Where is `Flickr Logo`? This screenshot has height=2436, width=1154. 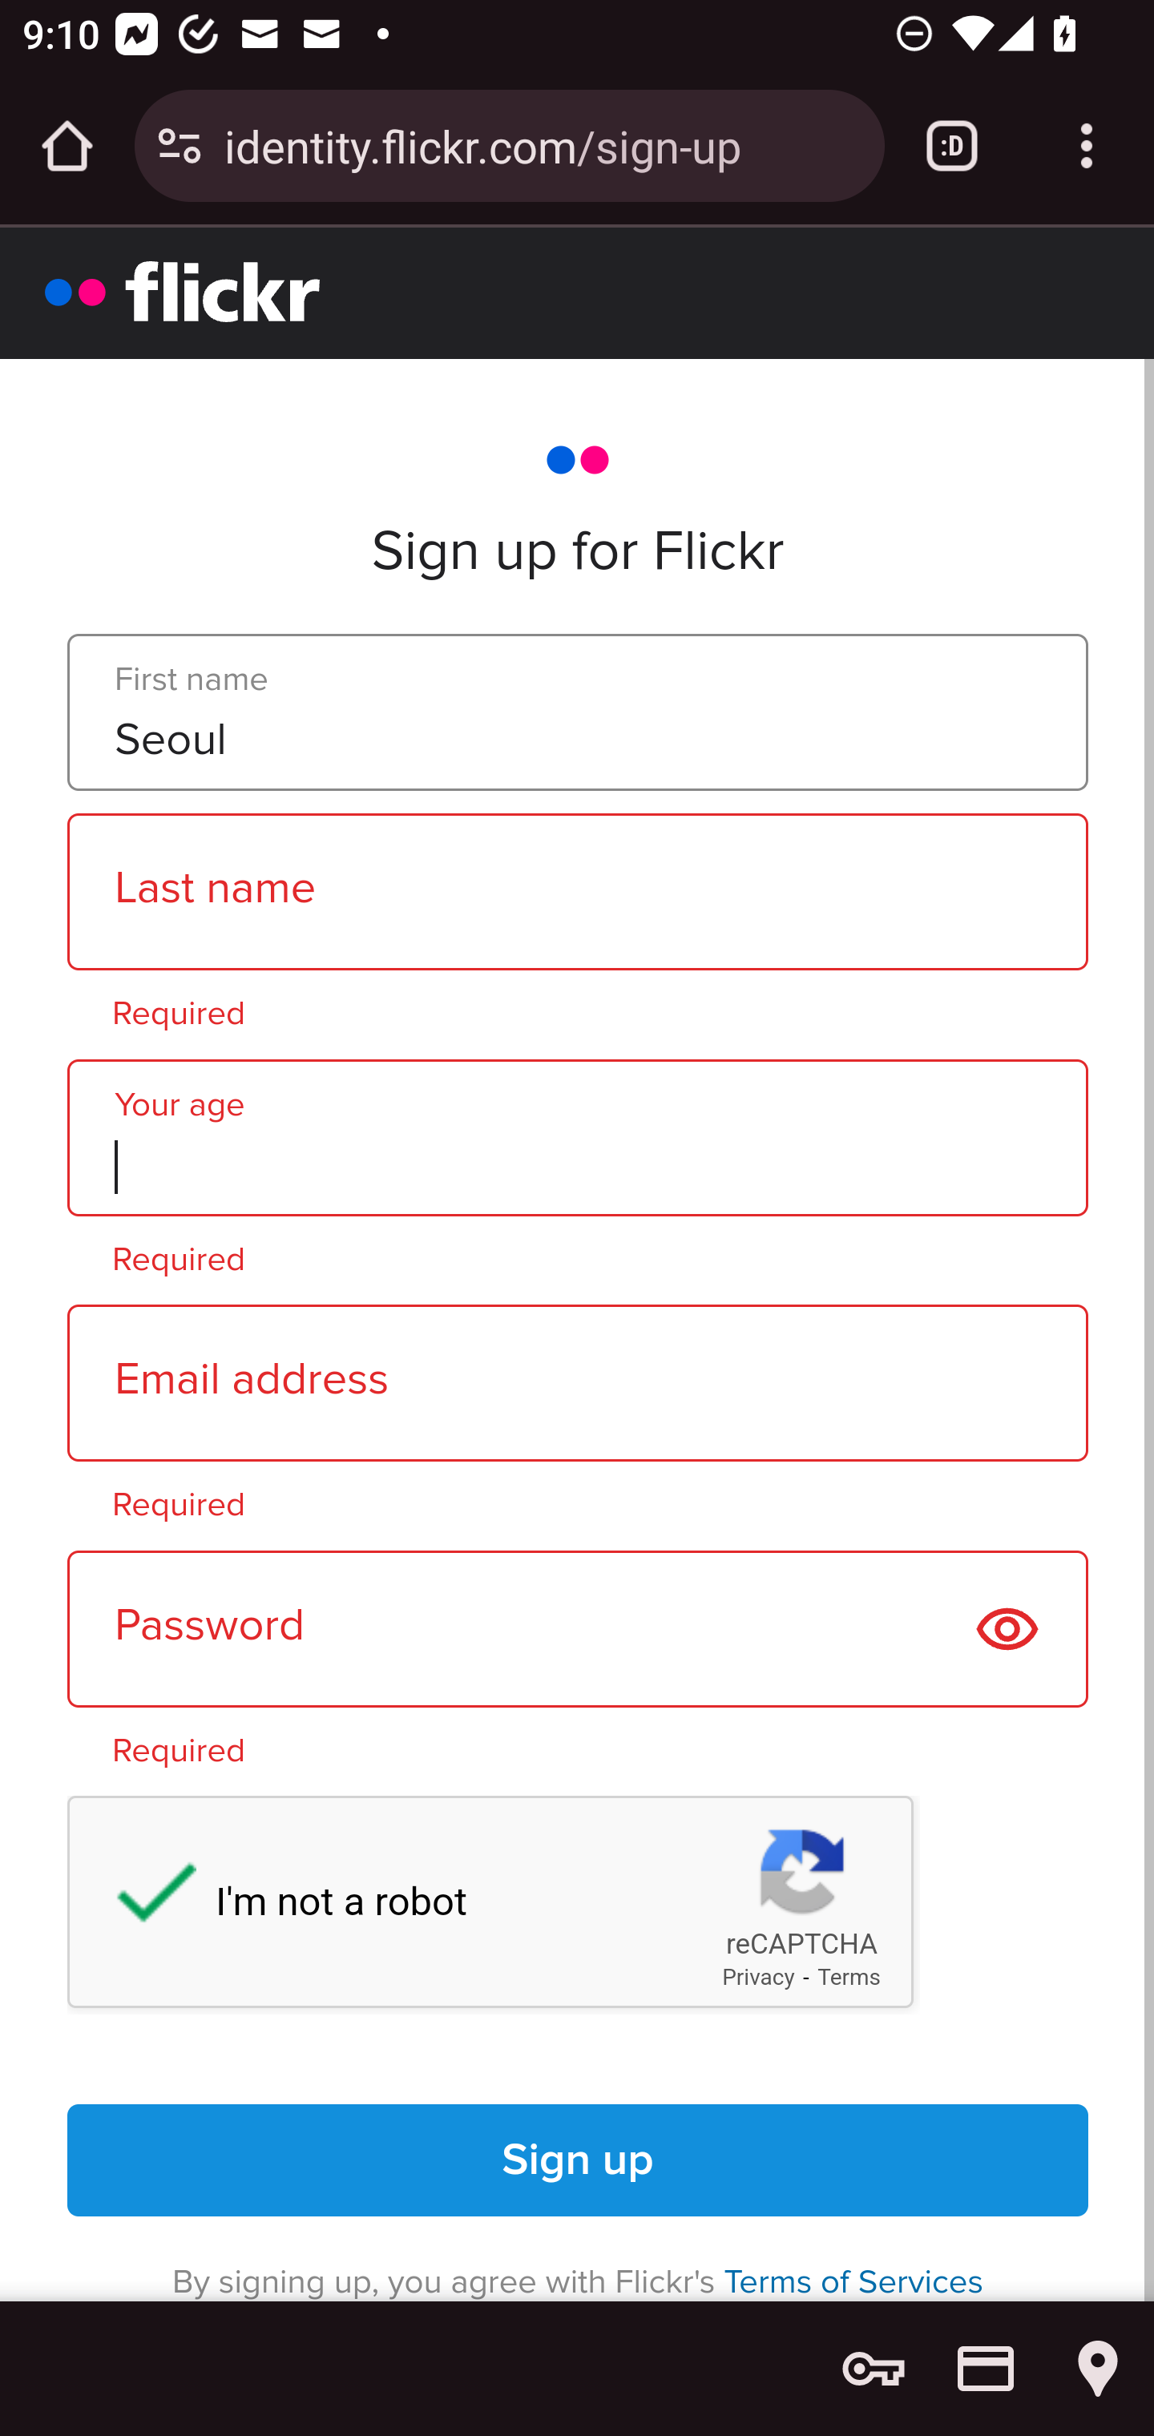
Flickr Logo is located at coordinates (183, 291).